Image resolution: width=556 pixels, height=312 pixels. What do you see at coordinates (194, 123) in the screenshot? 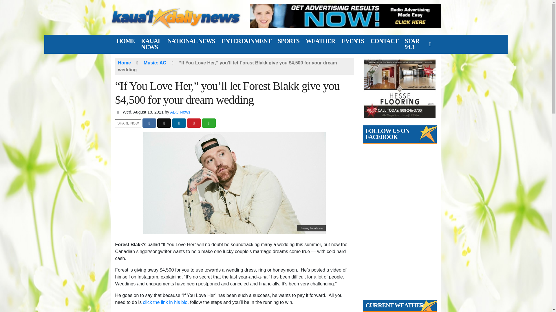
I see `Share to Pinterest` at bounding box center [194, 123].